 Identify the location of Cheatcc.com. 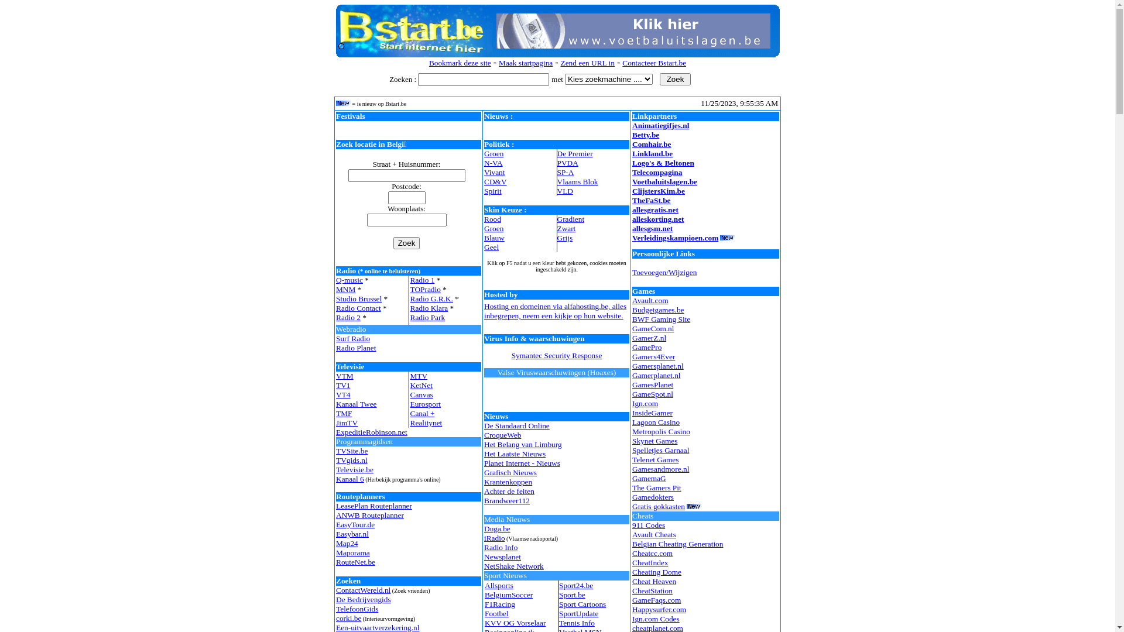
(652, 554).